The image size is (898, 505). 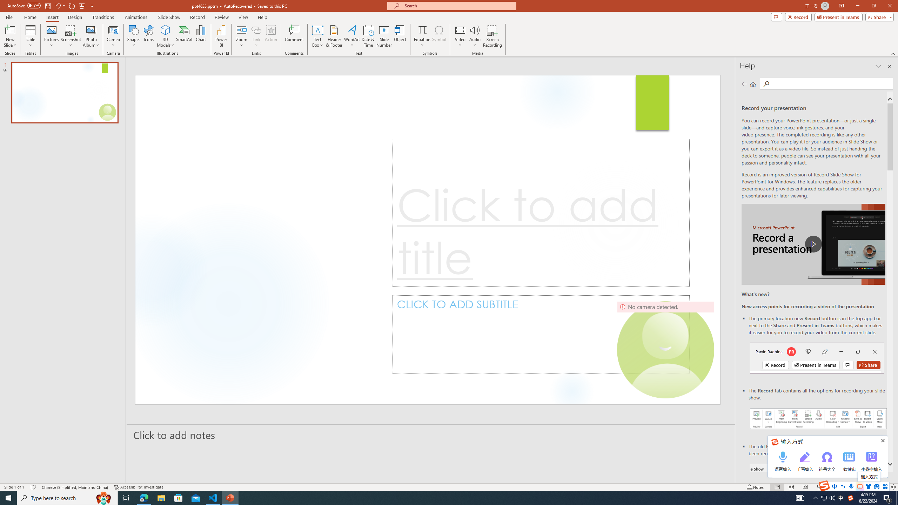 I want to click on SmartArt..., so click(x=185, y=36).